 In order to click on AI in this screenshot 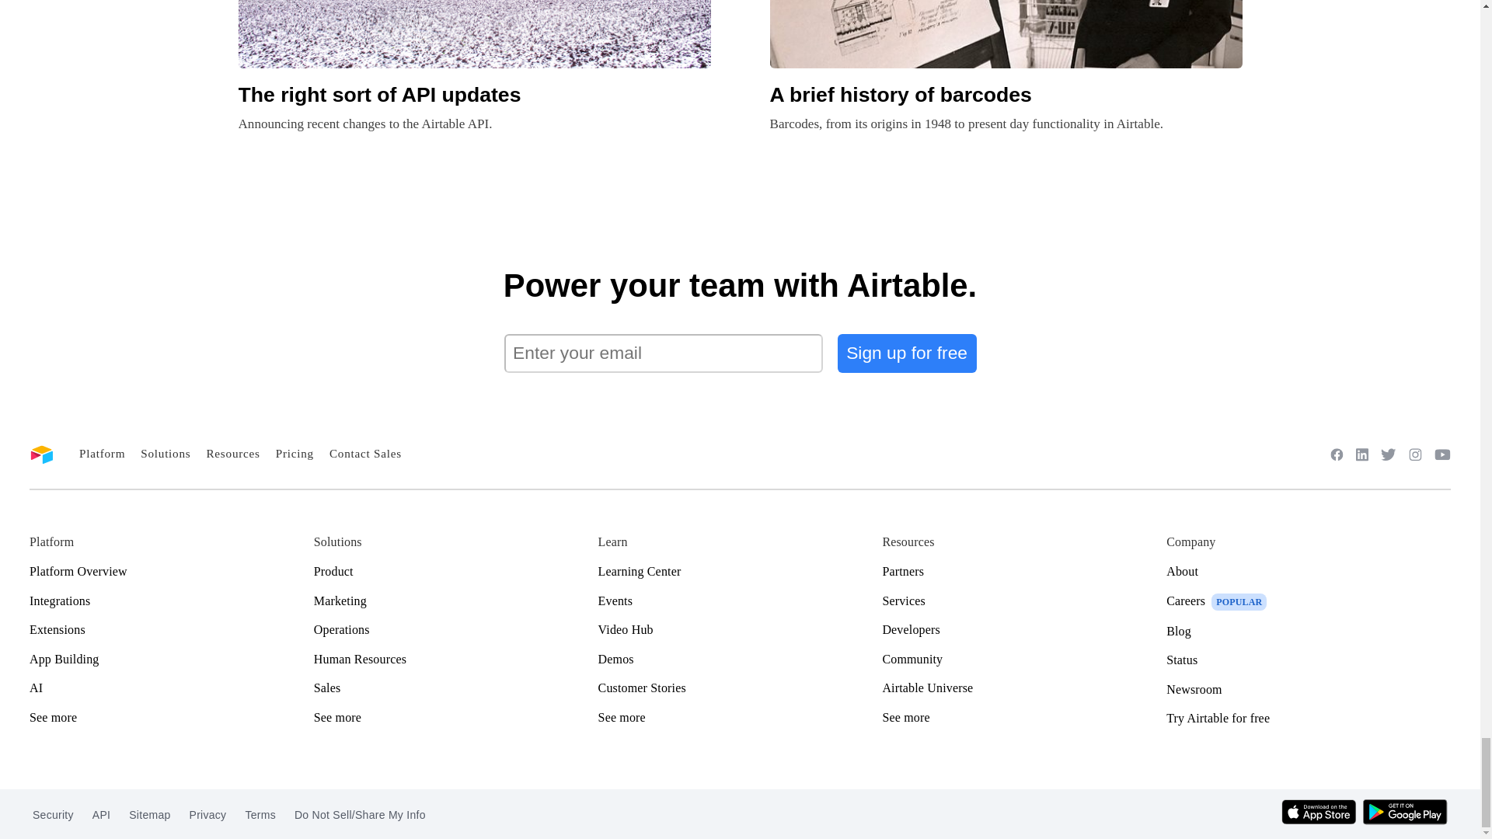, I will do `click(171, 688)`.